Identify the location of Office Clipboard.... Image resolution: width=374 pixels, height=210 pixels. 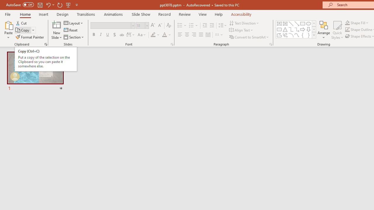
(46, 44).